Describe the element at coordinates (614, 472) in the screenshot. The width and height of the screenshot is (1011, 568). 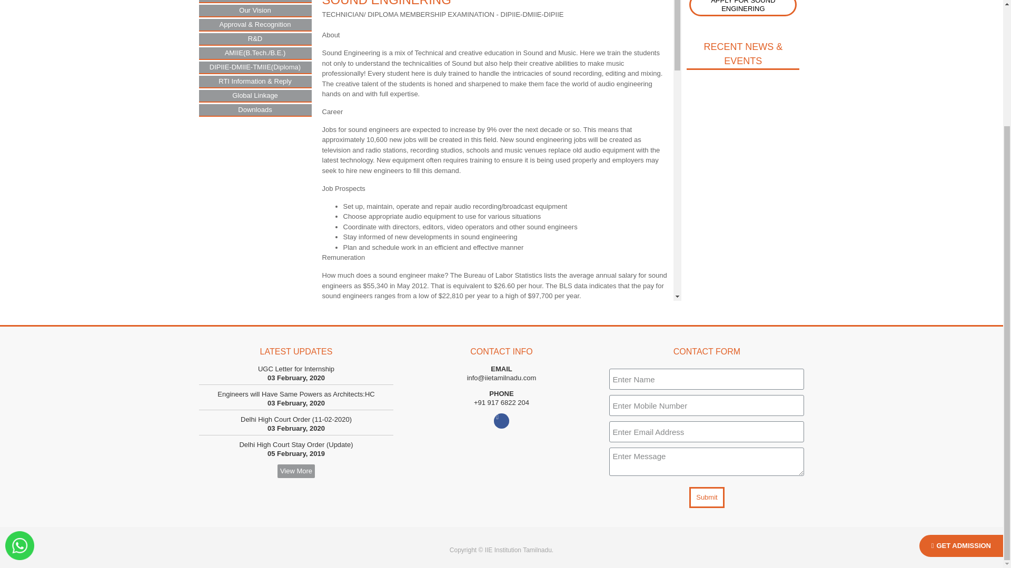
I see `Download` at that location.